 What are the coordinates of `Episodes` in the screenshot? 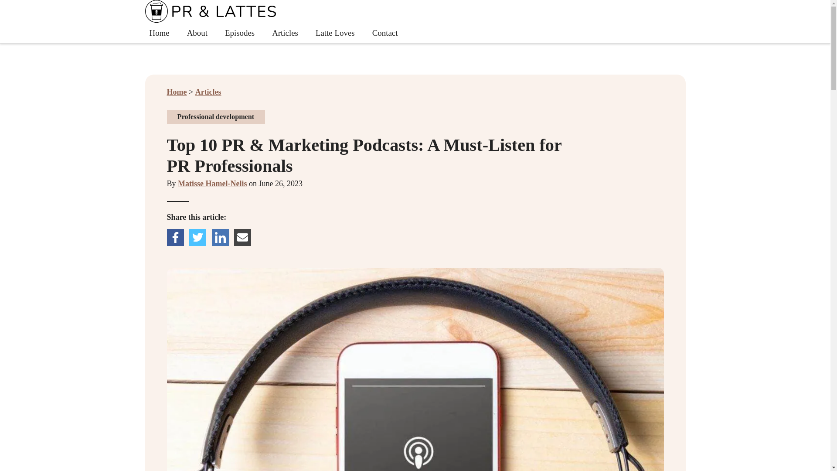 It's located at (240, 33).